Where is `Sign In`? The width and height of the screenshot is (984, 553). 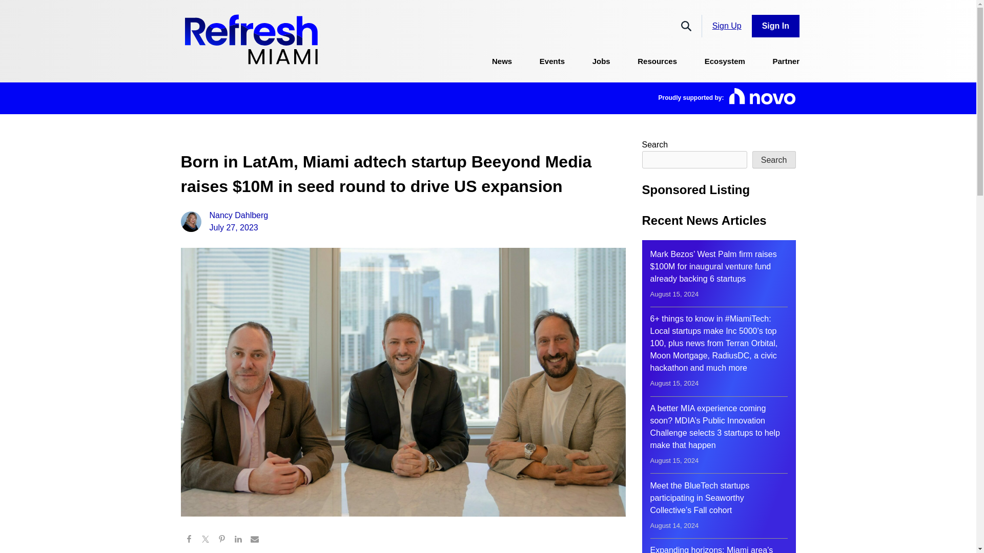 Sign In is located at coordinates (775, 26).